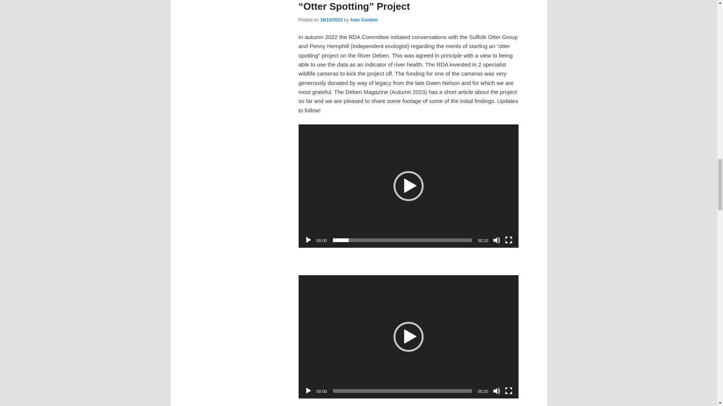  Describe the element at coordinates (508, 391) in the screenshot. I see `Fullscreen` at that location.